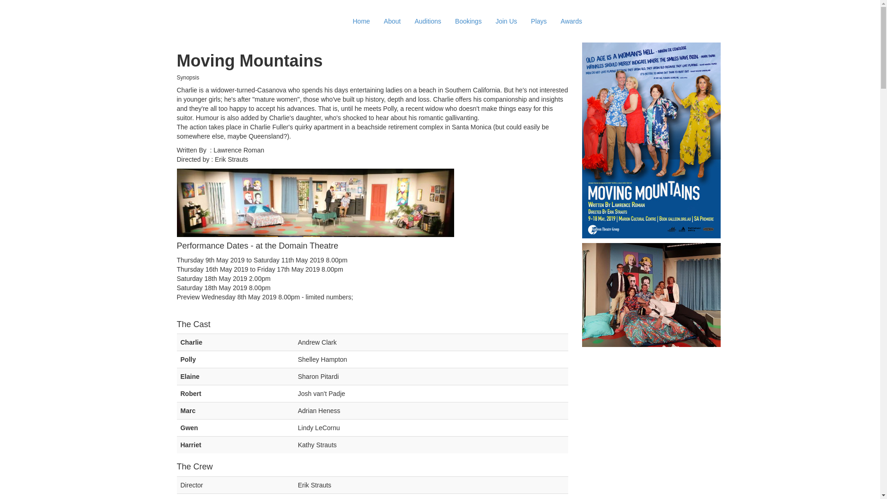 This screenshot has height=499, width=887. I want to click on Awards, so click(571, 21).